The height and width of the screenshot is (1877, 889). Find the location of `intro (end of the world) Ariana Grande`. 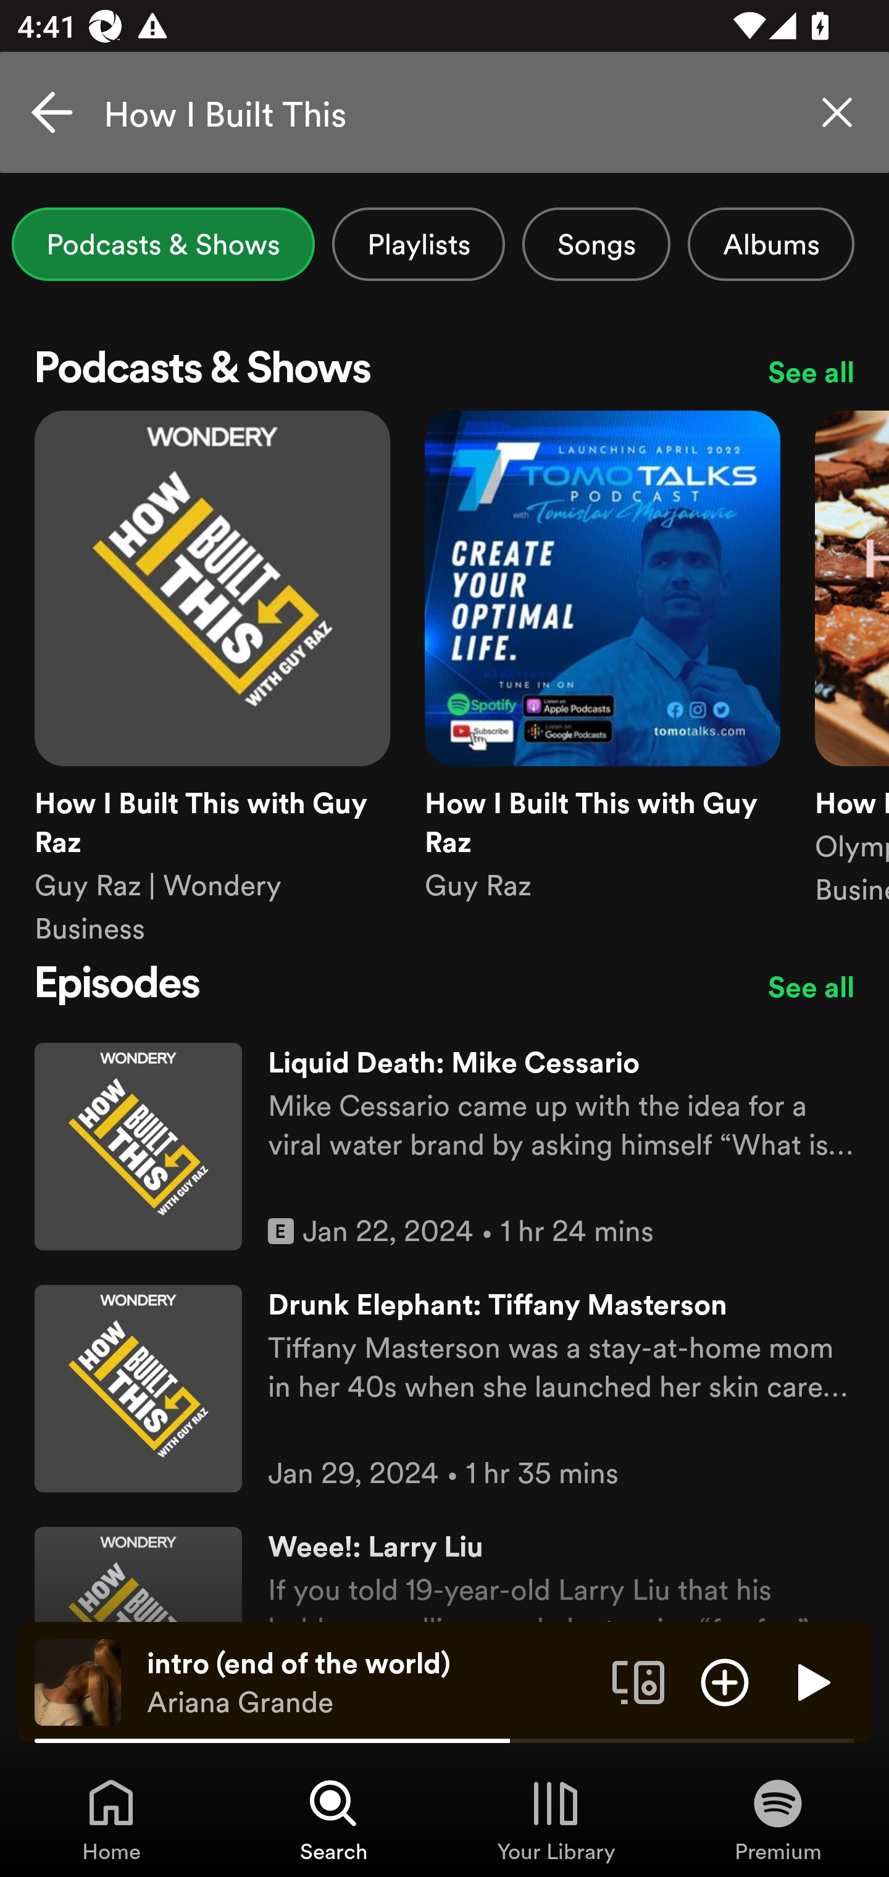

intro (end of the world) Ariana Grande is located at coordinates (370, 1683).